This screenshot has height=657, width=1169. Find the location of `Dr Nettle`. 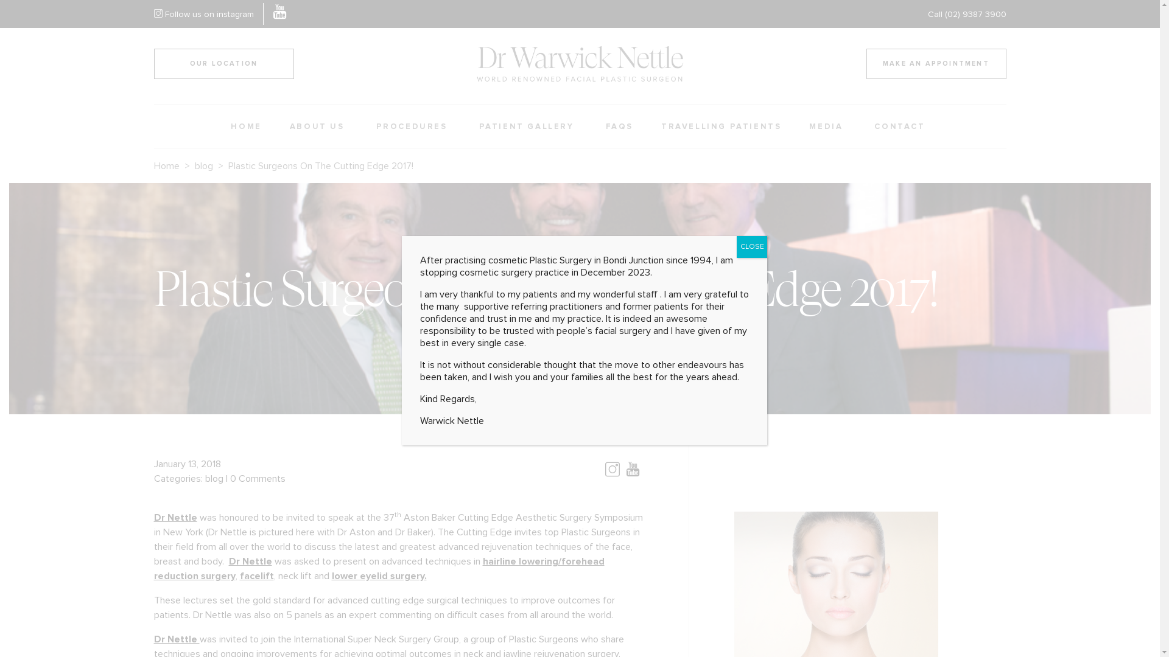

Dr Nettle is located at coordinates (177, 639).